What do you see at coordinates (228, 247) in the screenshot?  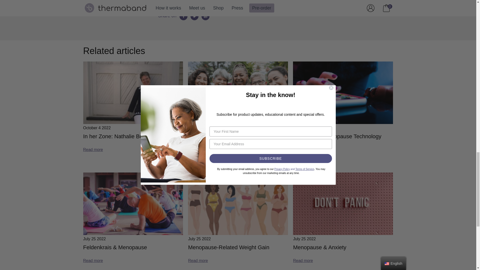 I see `Menopause-Related Weight Gain` at bounding box center [228, 247].